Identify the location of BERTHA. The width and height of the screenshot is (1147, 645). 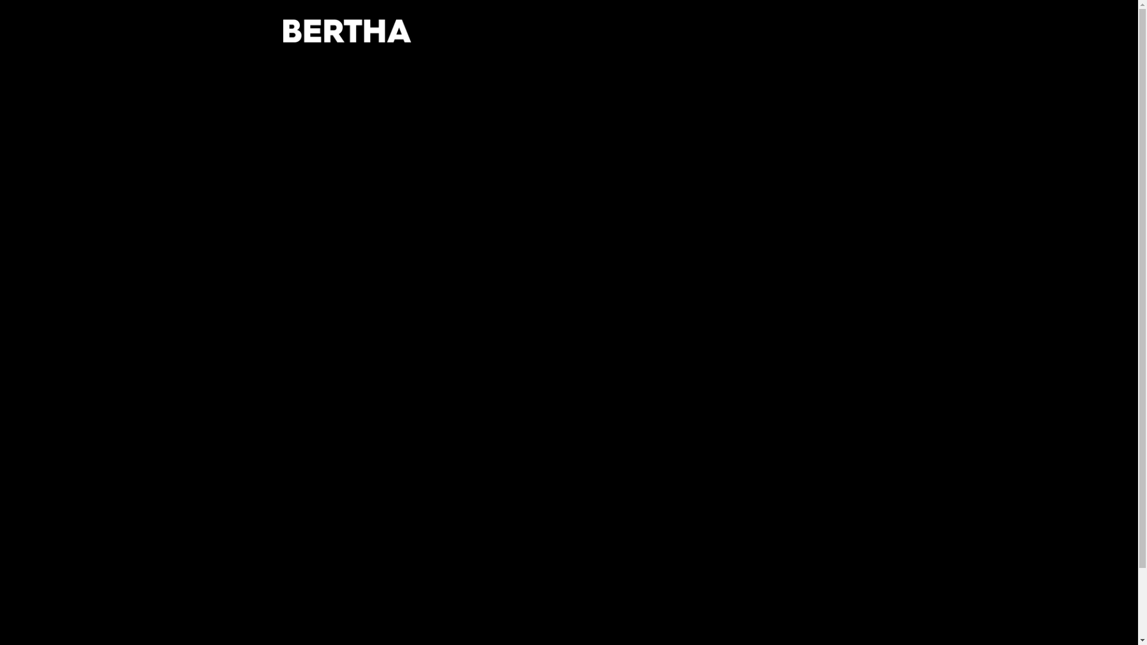
(346, 49).